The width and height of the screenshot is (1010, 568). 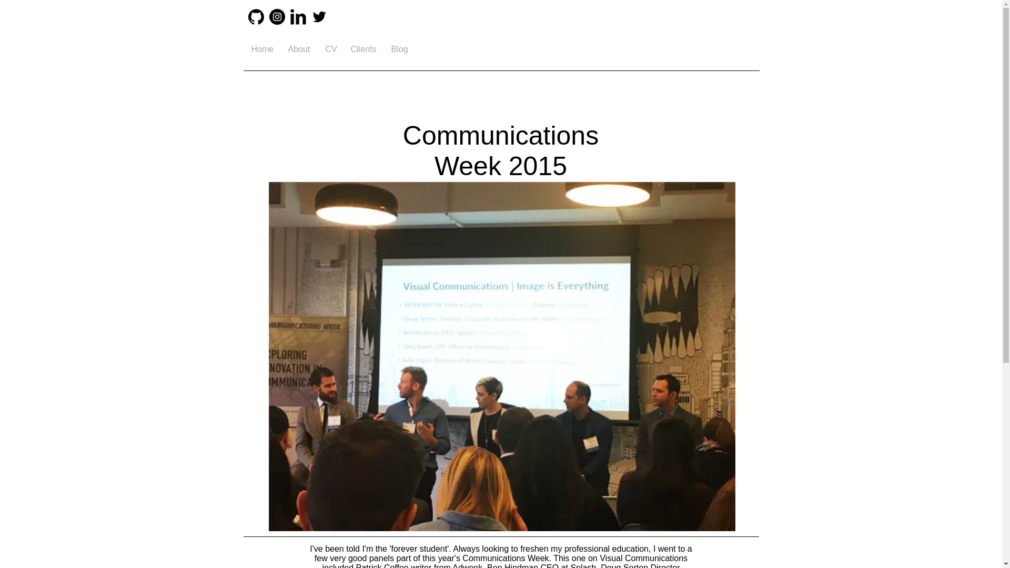 What do you see at coordinates (330, 49) in the screenshot?
I see `CV` at bounding box center [330, 49].